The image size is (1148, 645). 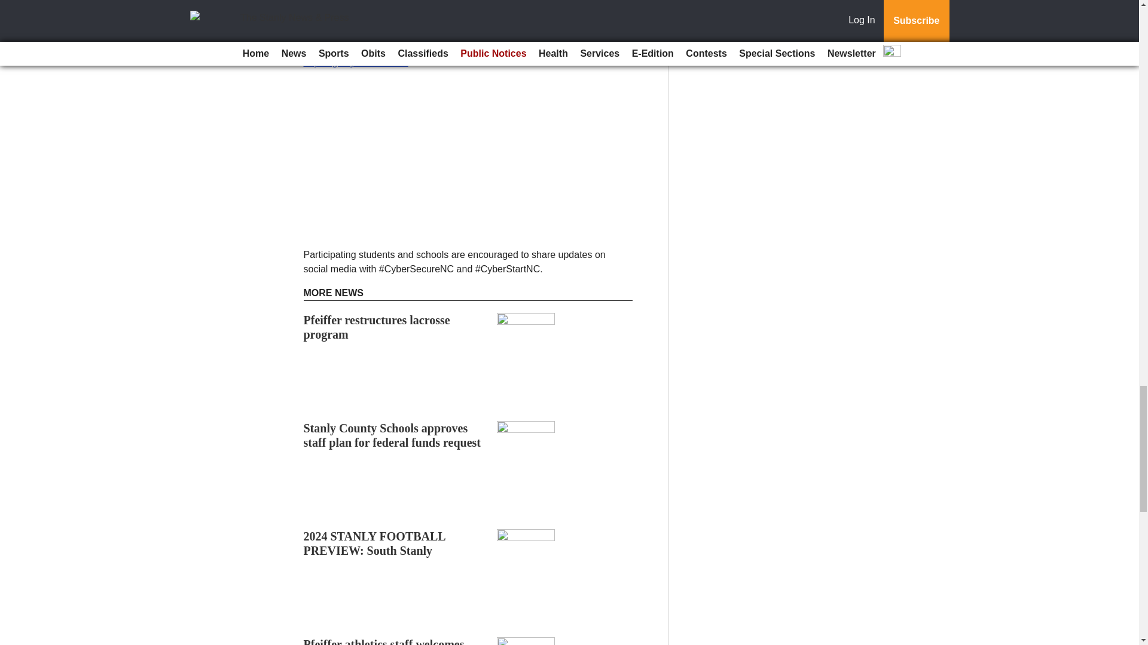 I want to click on 2024 STANLY FOOTBALL PREVIEW: South Stanly, so click(x=374, y=543).